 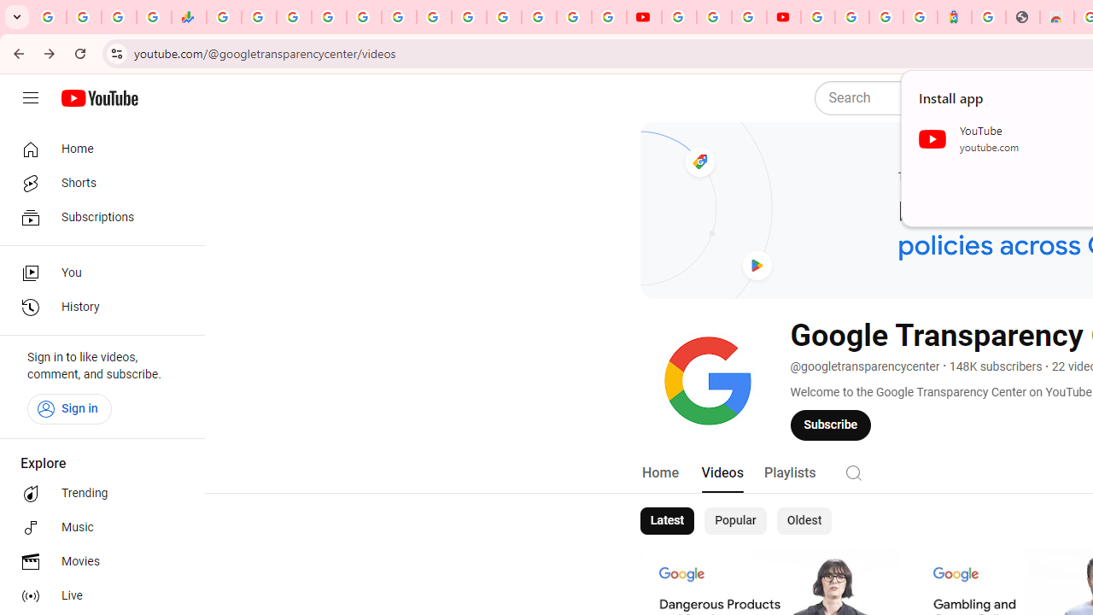 I want to click on YouTube Home, so click(x=99, y=98).